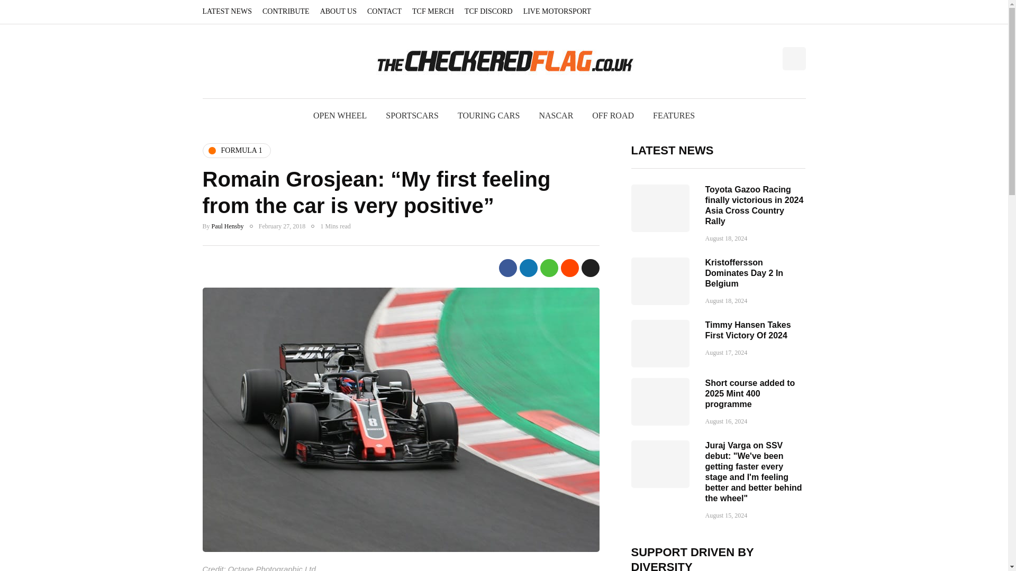  Describe the element at coordinates (569, 268) in the screenshot. I see `Share on Reddit` at that location.